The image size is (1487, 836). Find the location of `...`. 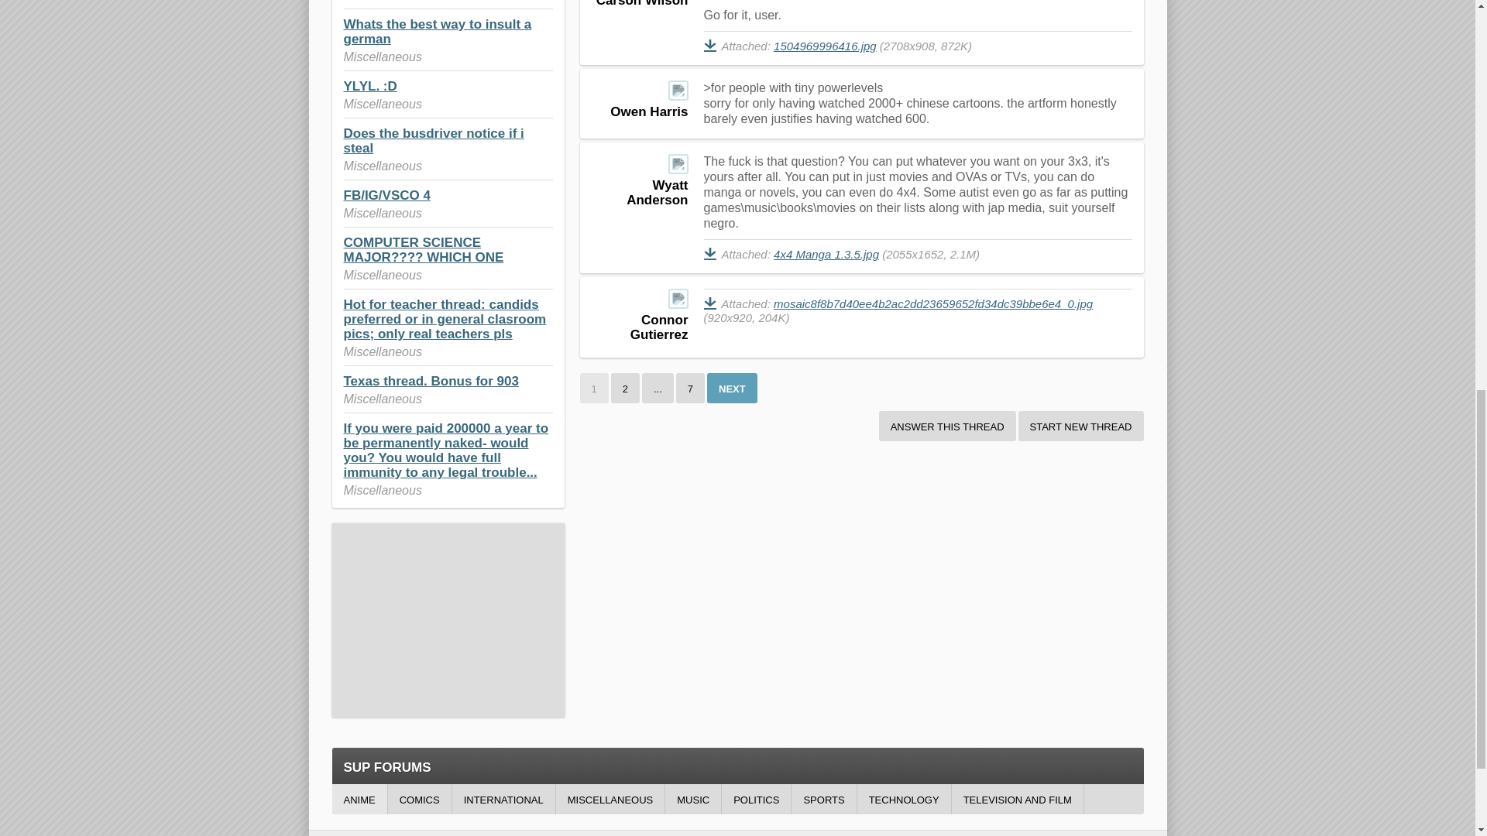

... is located at coordinates (658, 387).